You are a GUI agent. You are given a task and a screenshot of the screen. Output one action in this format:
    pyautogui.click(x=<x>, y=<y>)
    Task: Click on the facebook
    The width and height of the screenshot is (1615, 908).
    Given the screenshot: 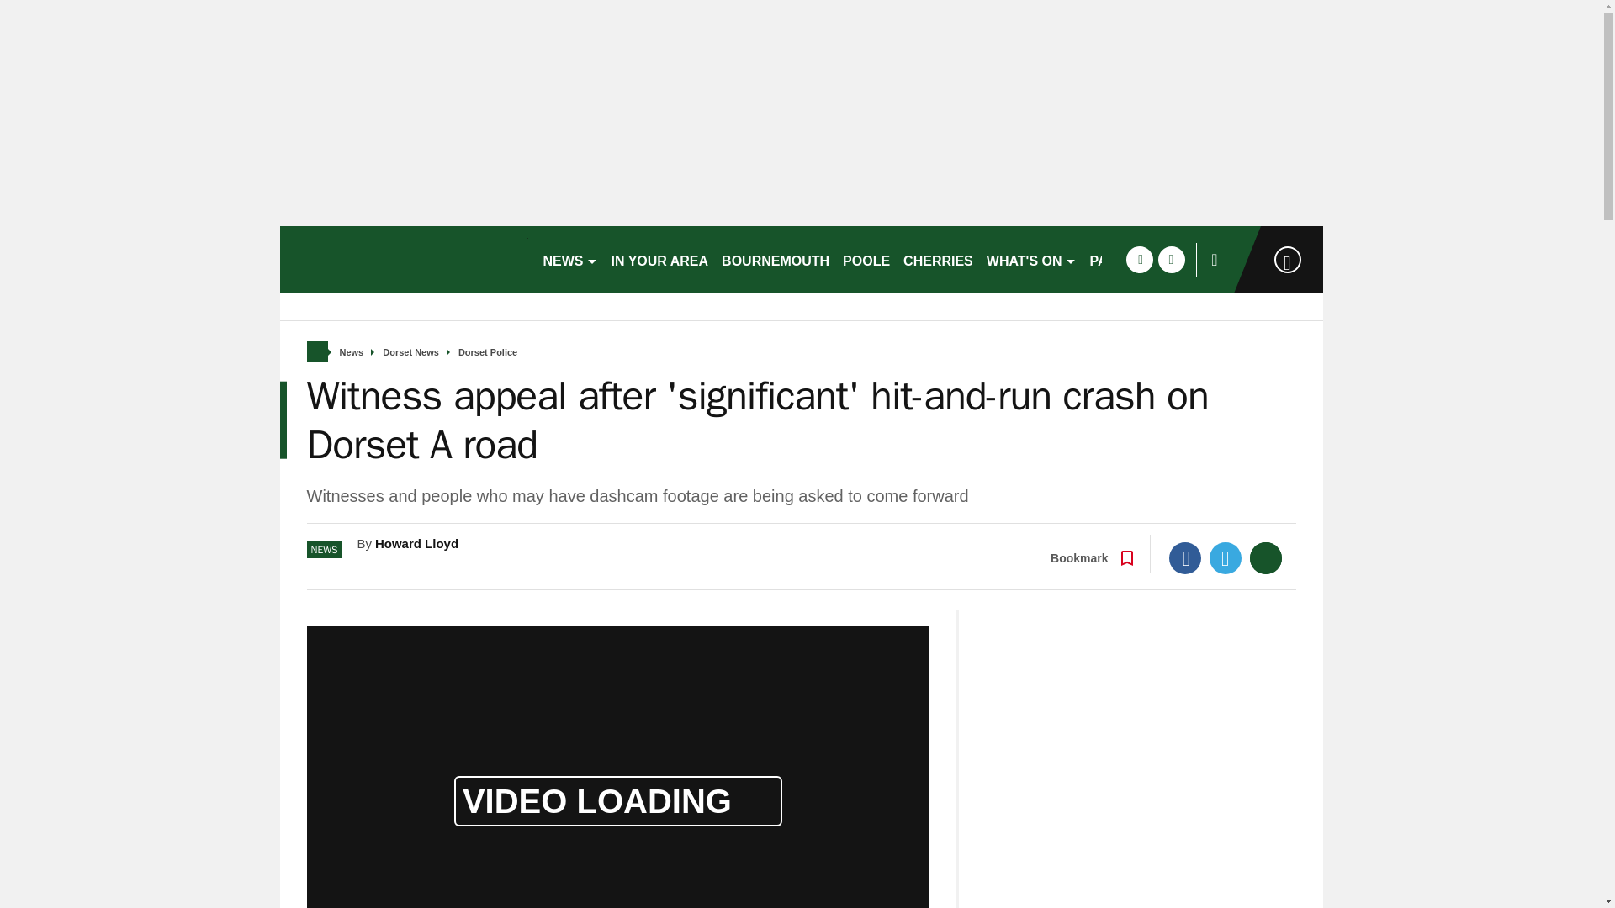 What is the action you would take?
    pyautogui.click(x=1139, y=259)
    